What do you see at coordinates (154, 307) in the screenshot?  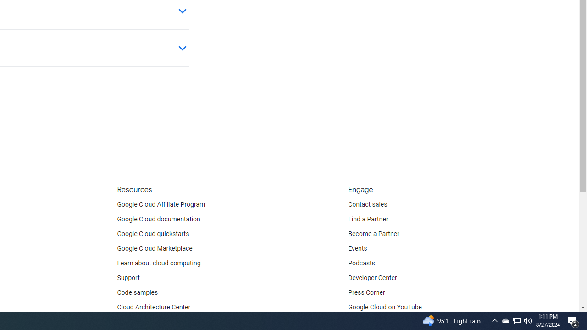 I see `Cloud Architecture Center` at bounding box center [154, 307].